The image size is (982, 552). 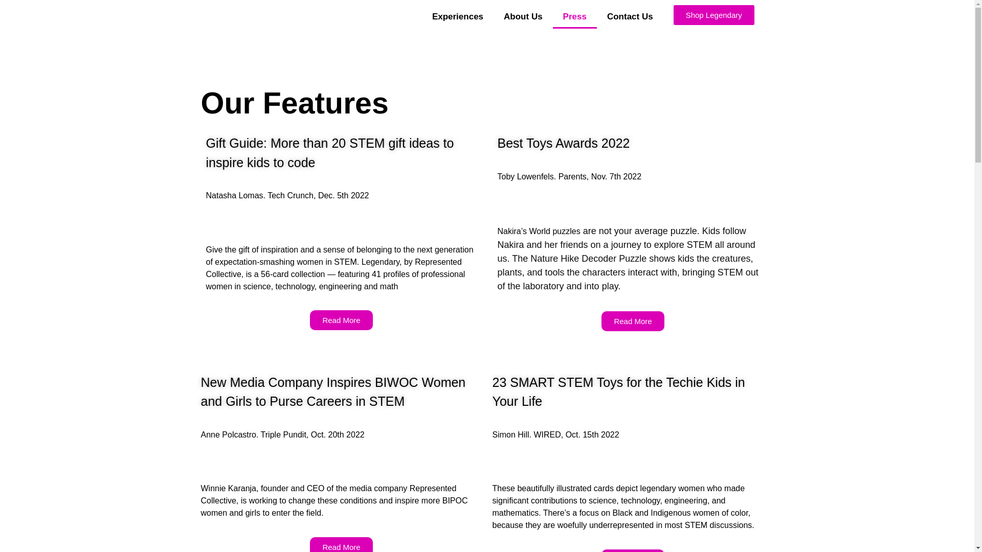 What do you see at coordinates (632, 321) in the screenshot?
I see `Read More` at bounding box center [632, 321].